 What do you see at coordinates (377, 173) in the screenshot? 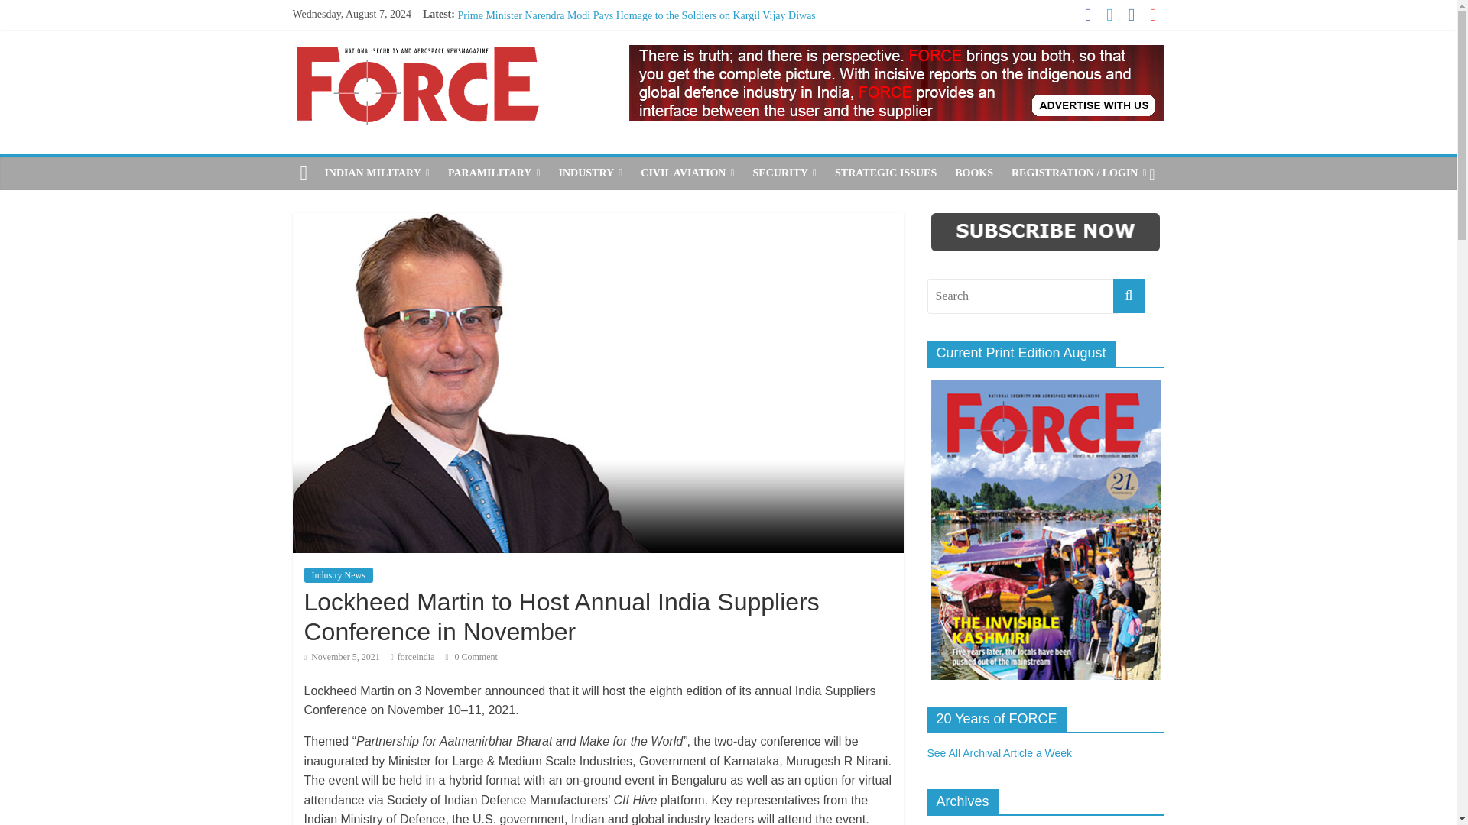
I see `INDIAN MILITARY` at bounding box center [377, 173].